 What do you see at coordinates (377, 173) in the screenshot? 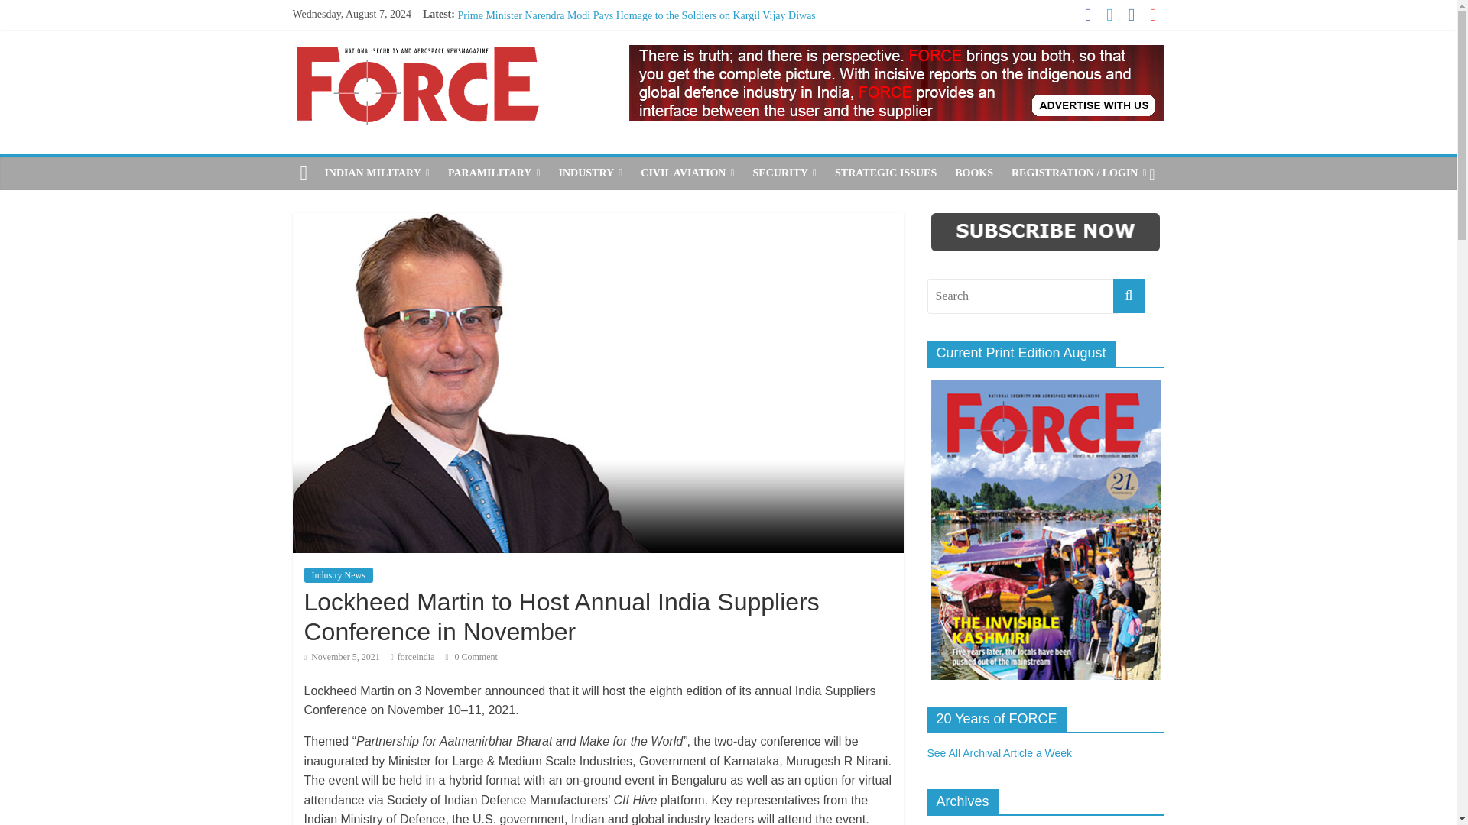
I see `INDIAN MILITARY` at bounding box center [377, 173].